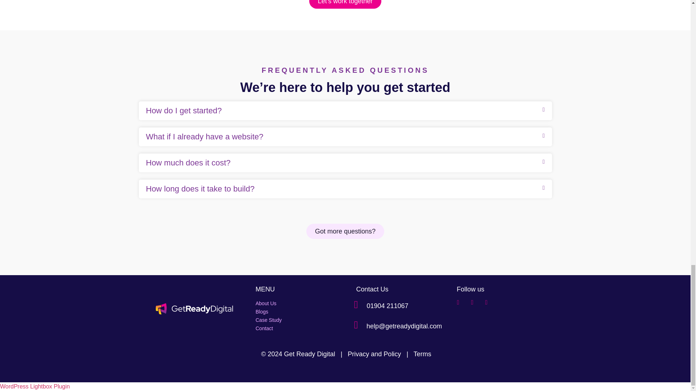  I want to click on Let's work together, so click(345, 4).